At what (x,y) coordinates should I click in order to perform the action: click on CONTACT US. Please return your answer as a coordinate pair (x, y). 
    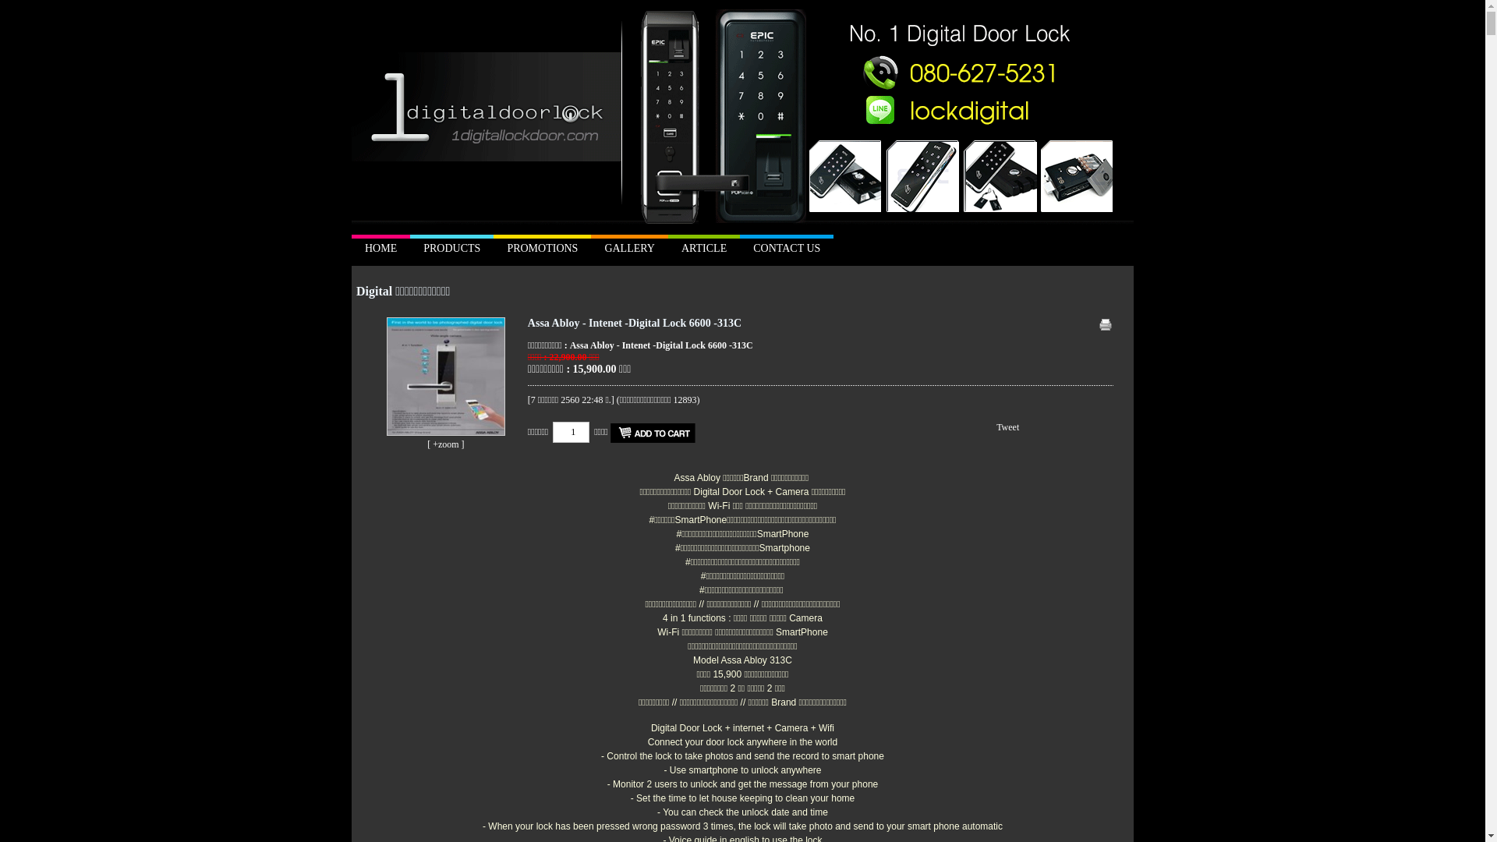
    Looking at the image, I should click on (787, 250).